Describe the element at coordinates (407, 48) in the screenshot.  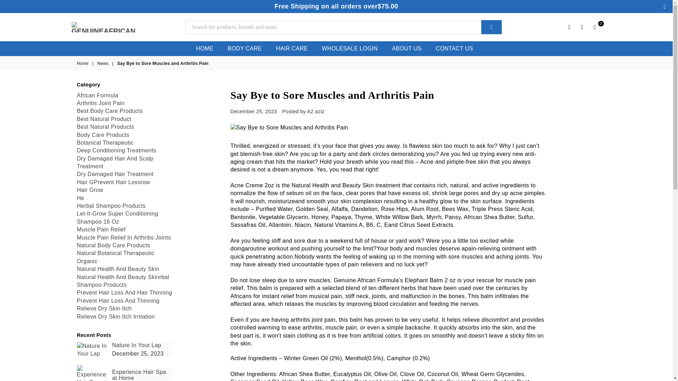
I see `ABOUT US` at that location.